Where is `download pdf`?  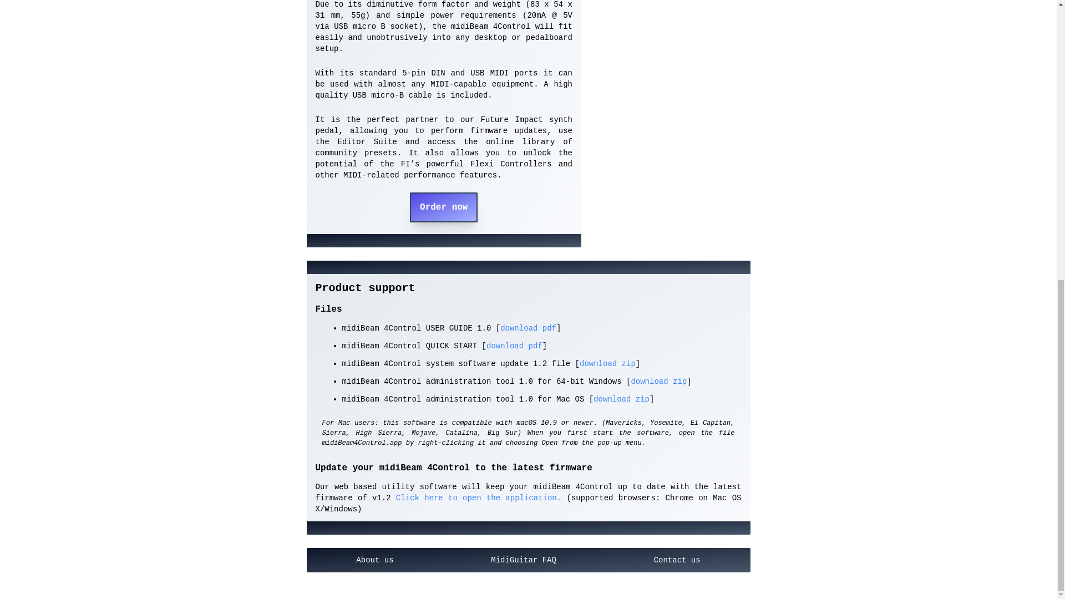 download pdf is located at coordinates (514, 346).